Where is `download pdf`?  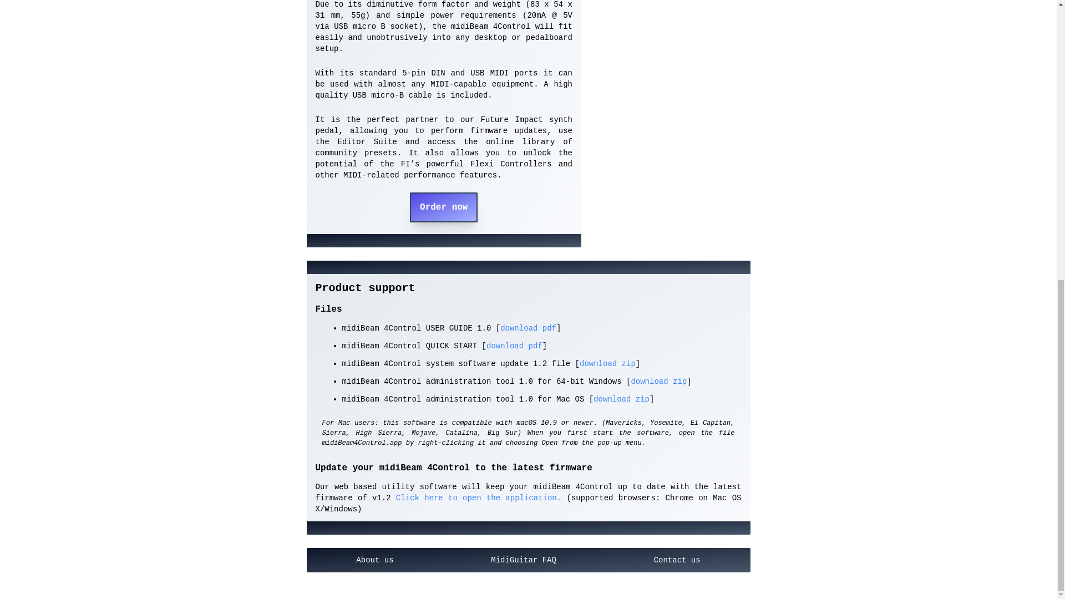 download pdf is located at coordinates (514, 346).